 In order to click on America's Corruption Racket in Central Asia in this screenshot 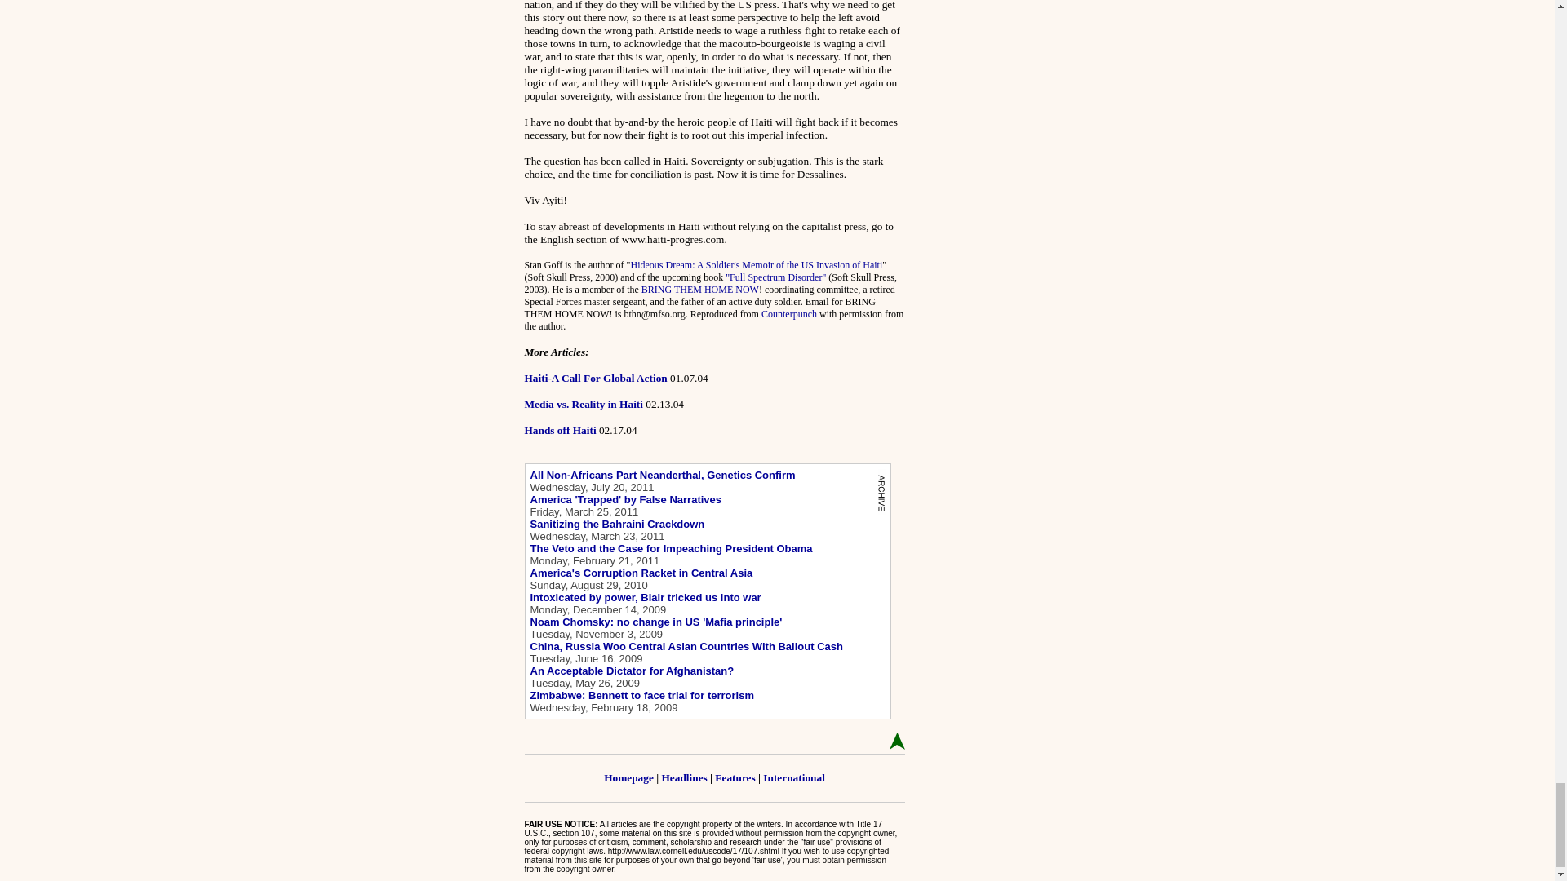, I will do `click(641, 573)`.